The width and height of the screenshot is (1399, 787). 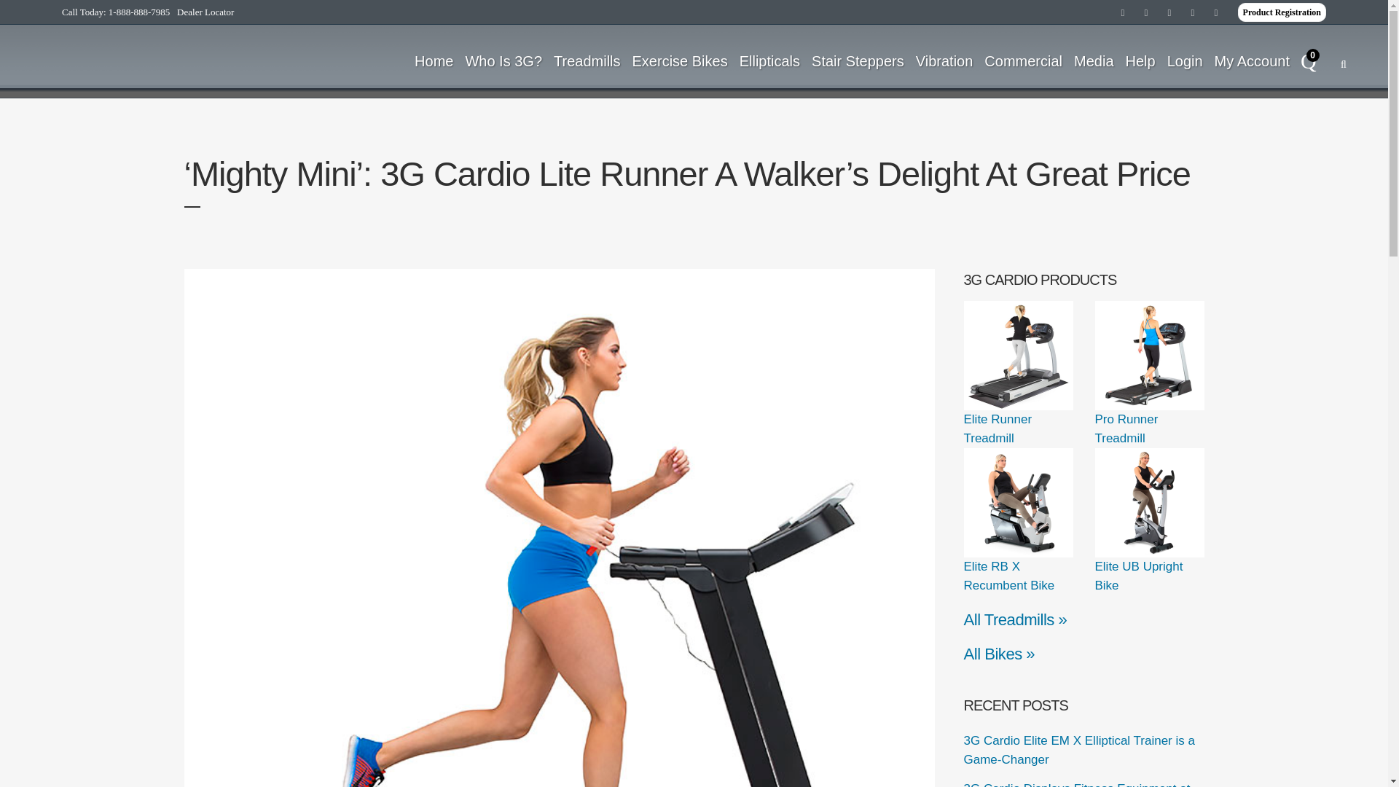 I want to click on Exercise Bikes, so click(x=680, y=60).